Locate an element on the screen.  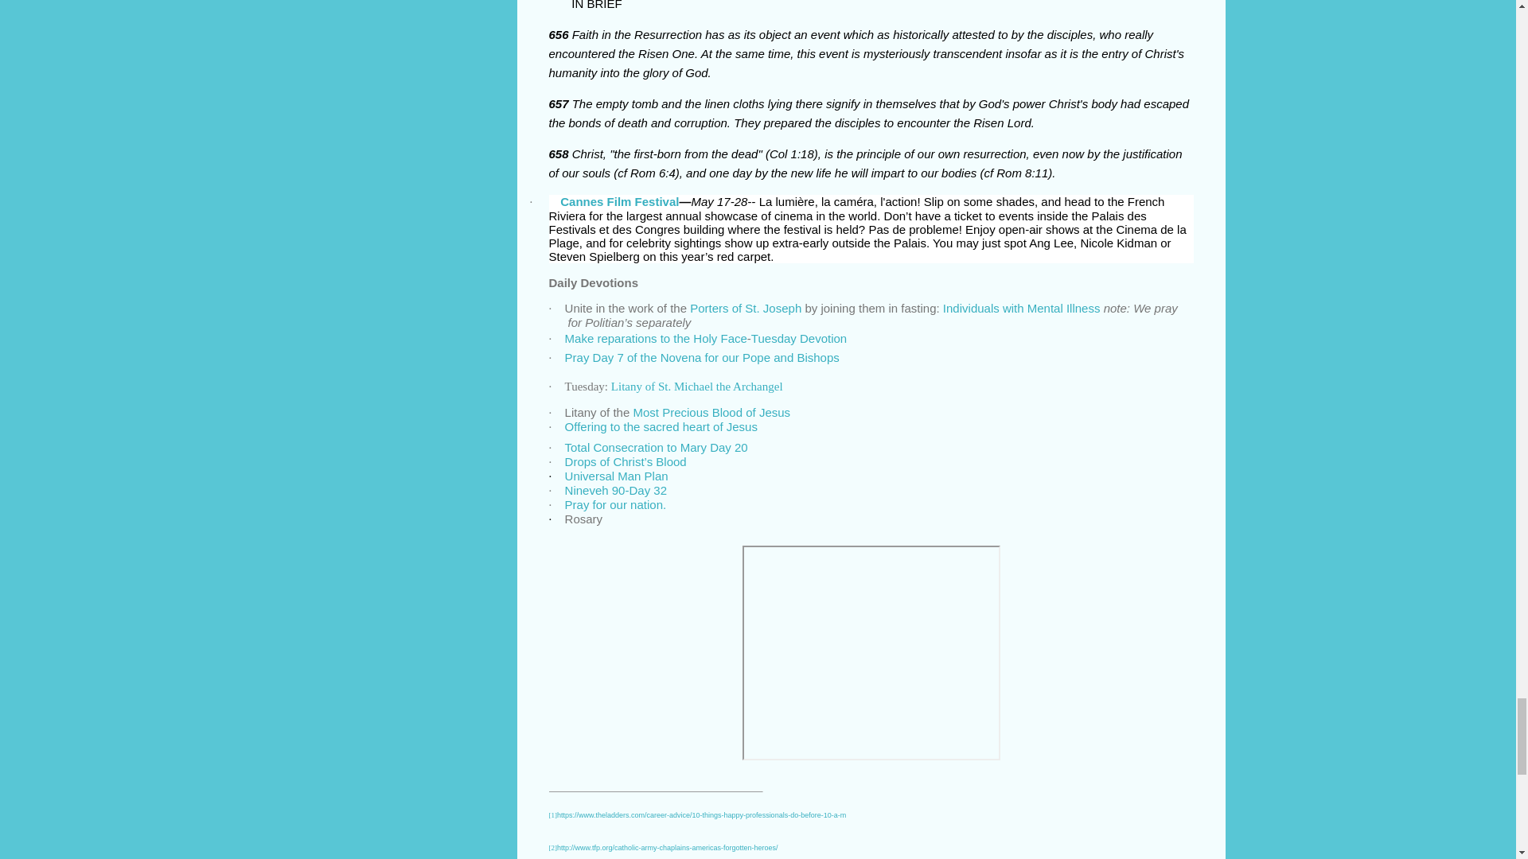
Nineveh 90-Day 32 is located at coordinates (616, 490).